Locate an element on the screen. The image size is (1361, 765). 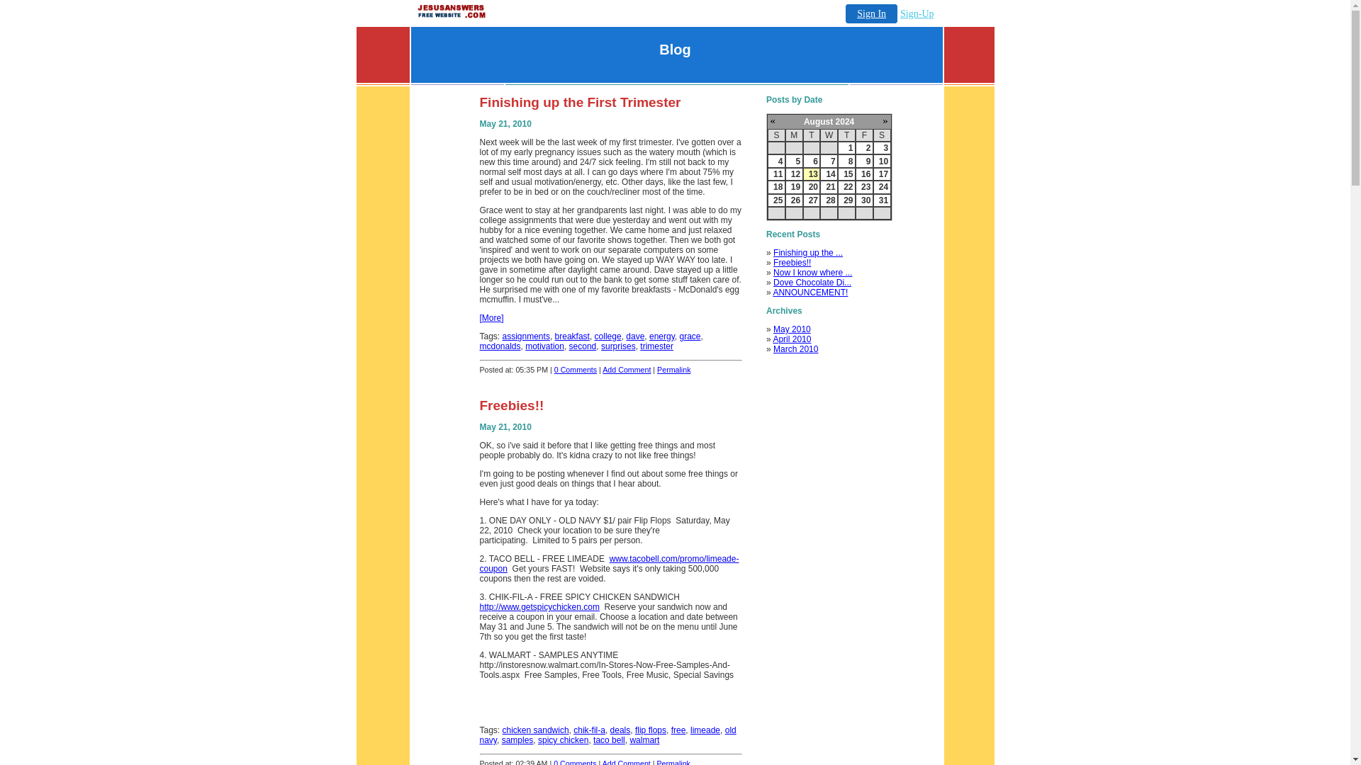
samples is located at coordinates (517, 739).